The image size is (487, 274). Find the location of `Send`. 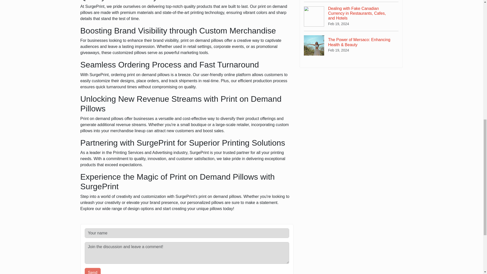

Send is located at coordinates (93, 271).